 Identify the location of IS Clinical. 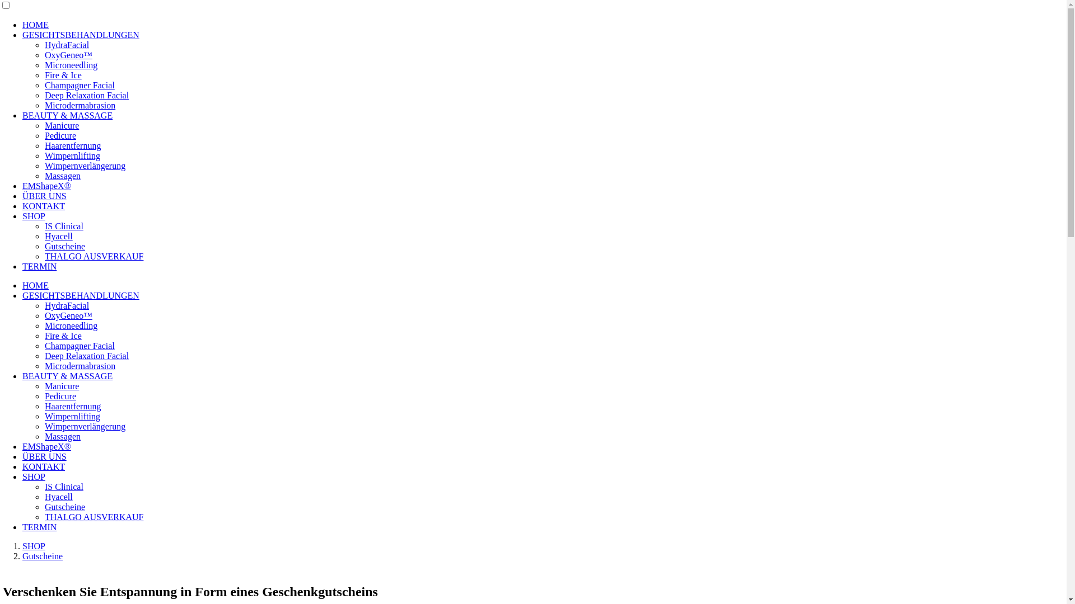
(64, 226).